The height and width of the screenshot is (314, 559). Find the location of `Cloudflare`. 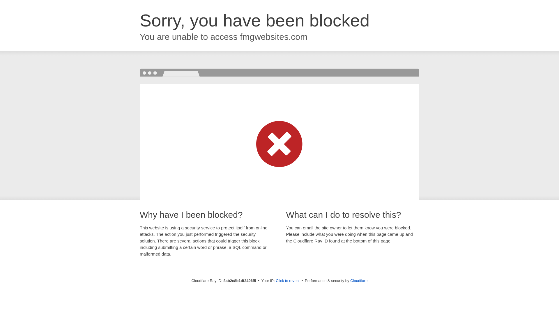

Cloudflare is located at coordinates (359, 281).